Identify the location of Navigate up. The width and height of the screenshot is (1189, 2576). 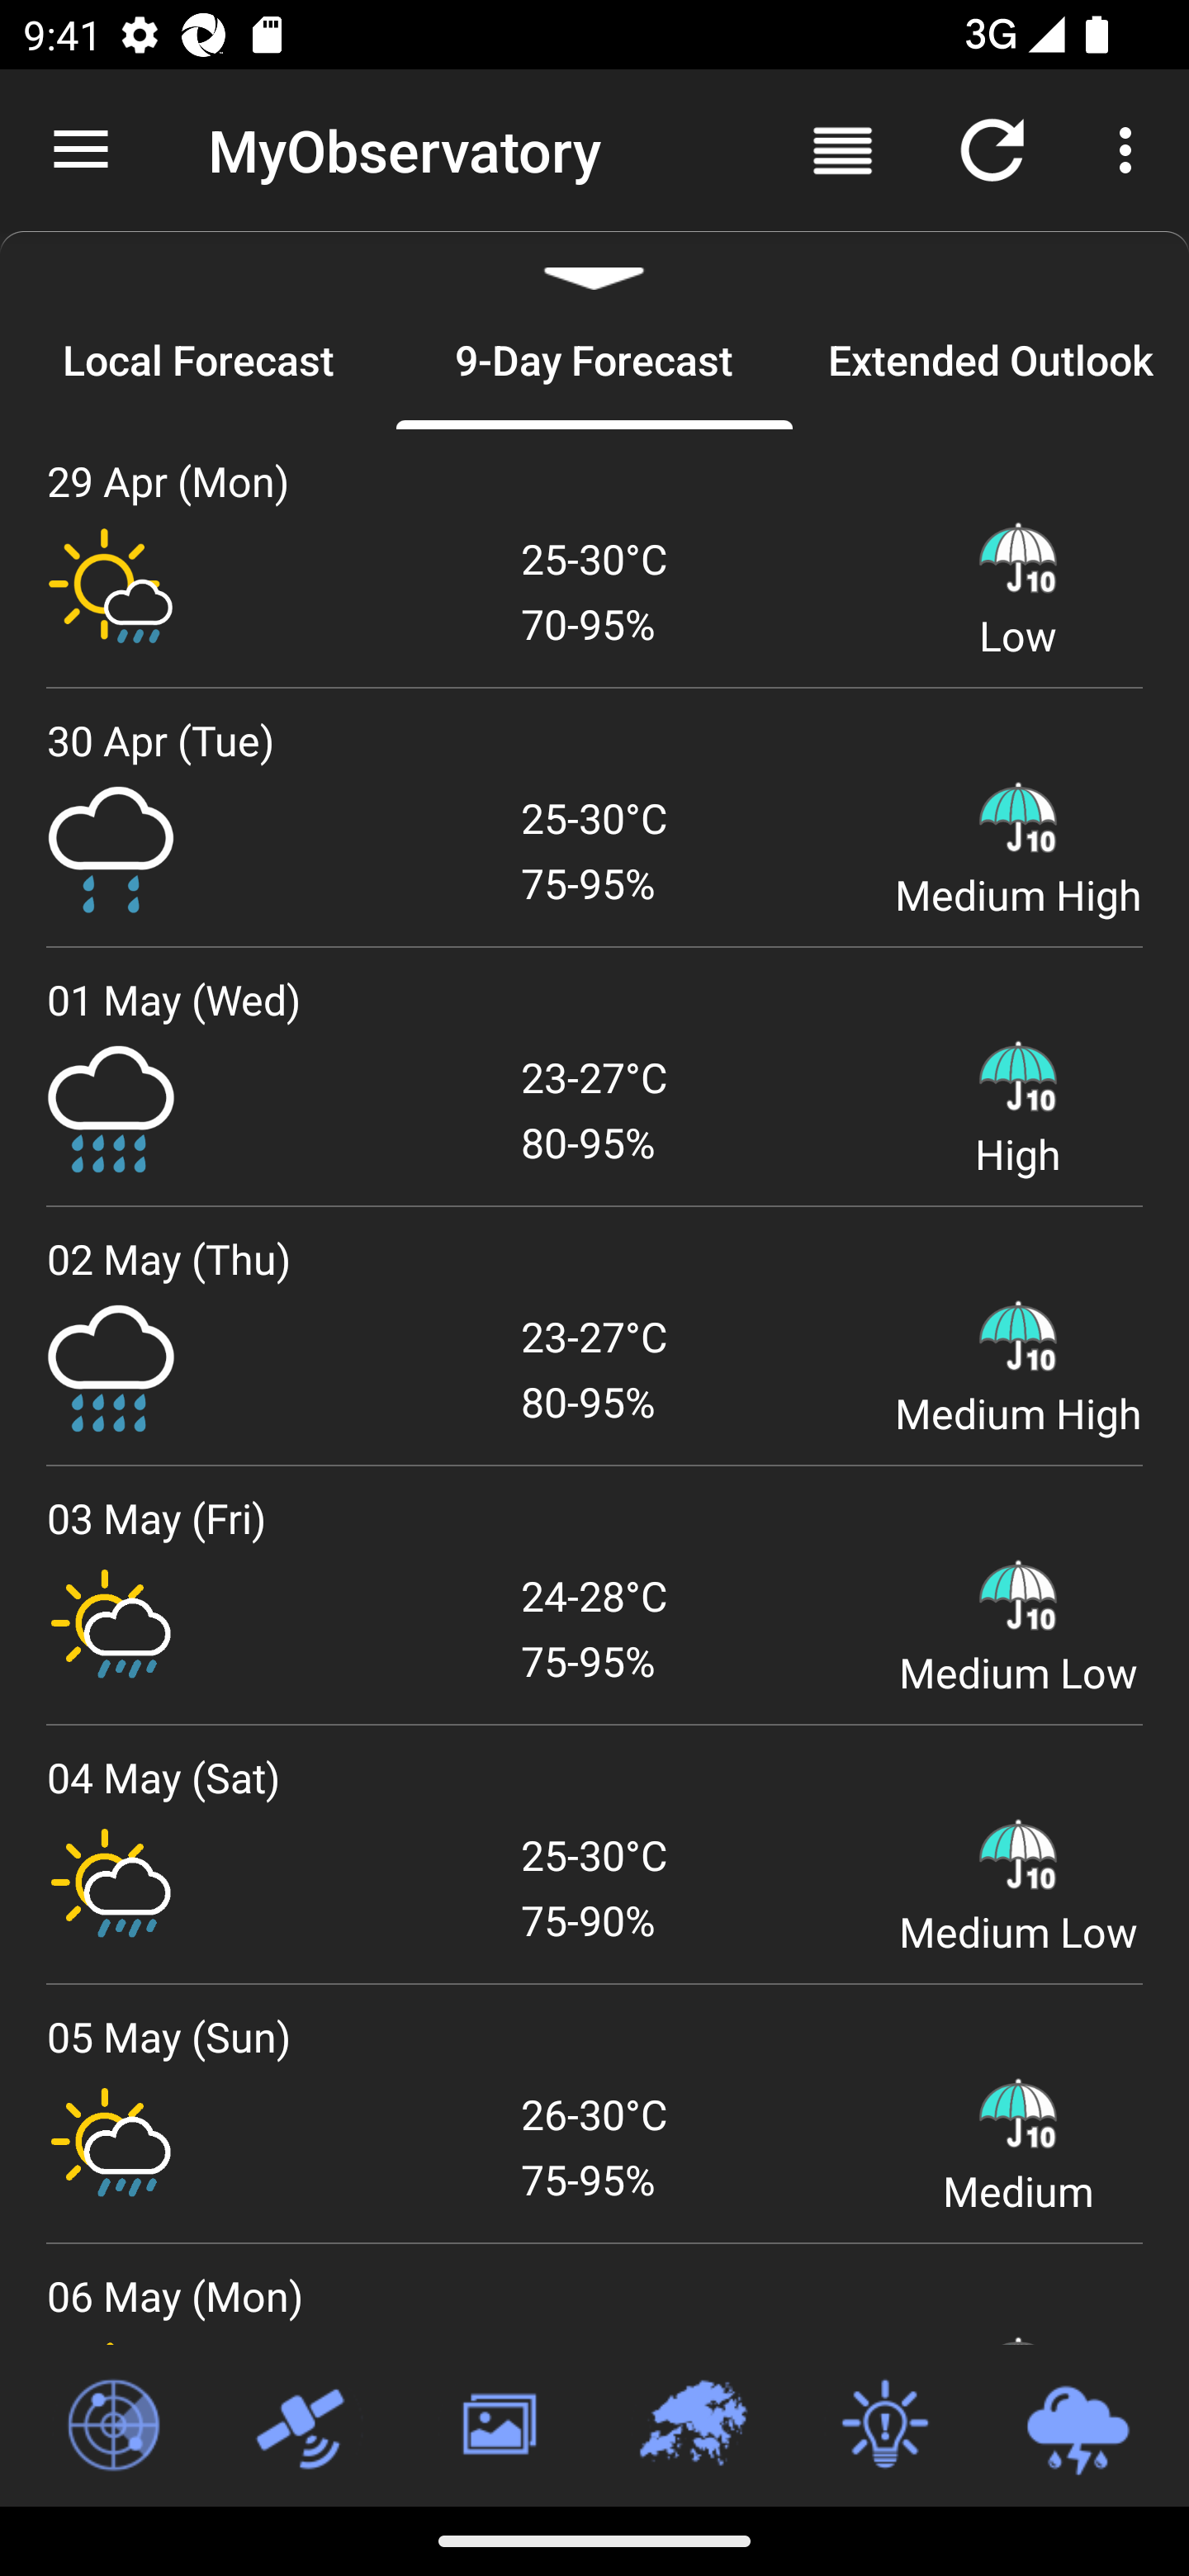
(81, 150).